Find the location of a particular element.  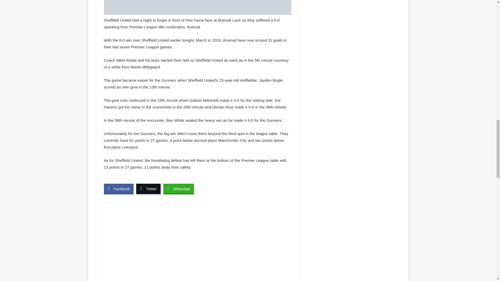

Advertisement is located at coordinates (197, 242).